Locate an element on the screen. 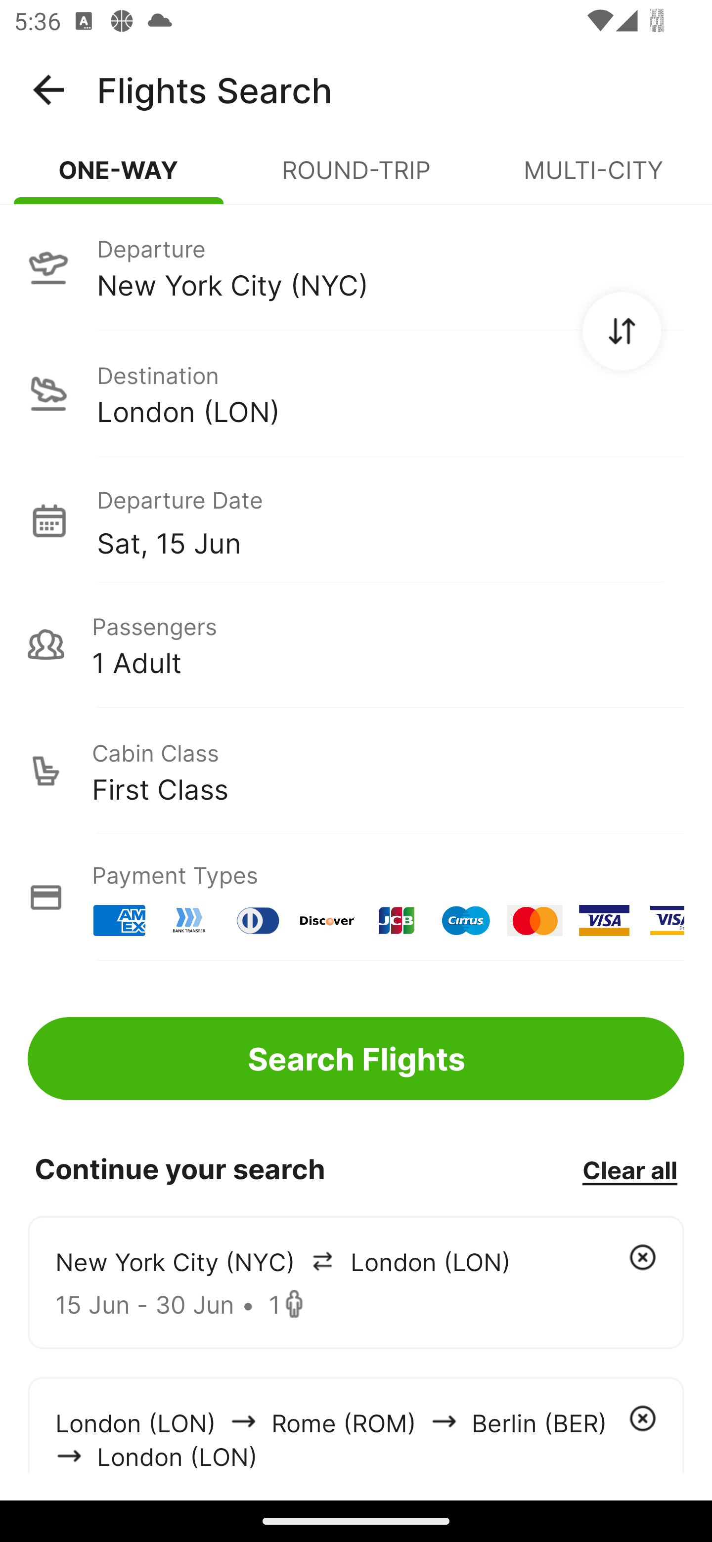 This screenshot has height=1542, width=712. MULTI-CITY is located at coordinates (593, 178).